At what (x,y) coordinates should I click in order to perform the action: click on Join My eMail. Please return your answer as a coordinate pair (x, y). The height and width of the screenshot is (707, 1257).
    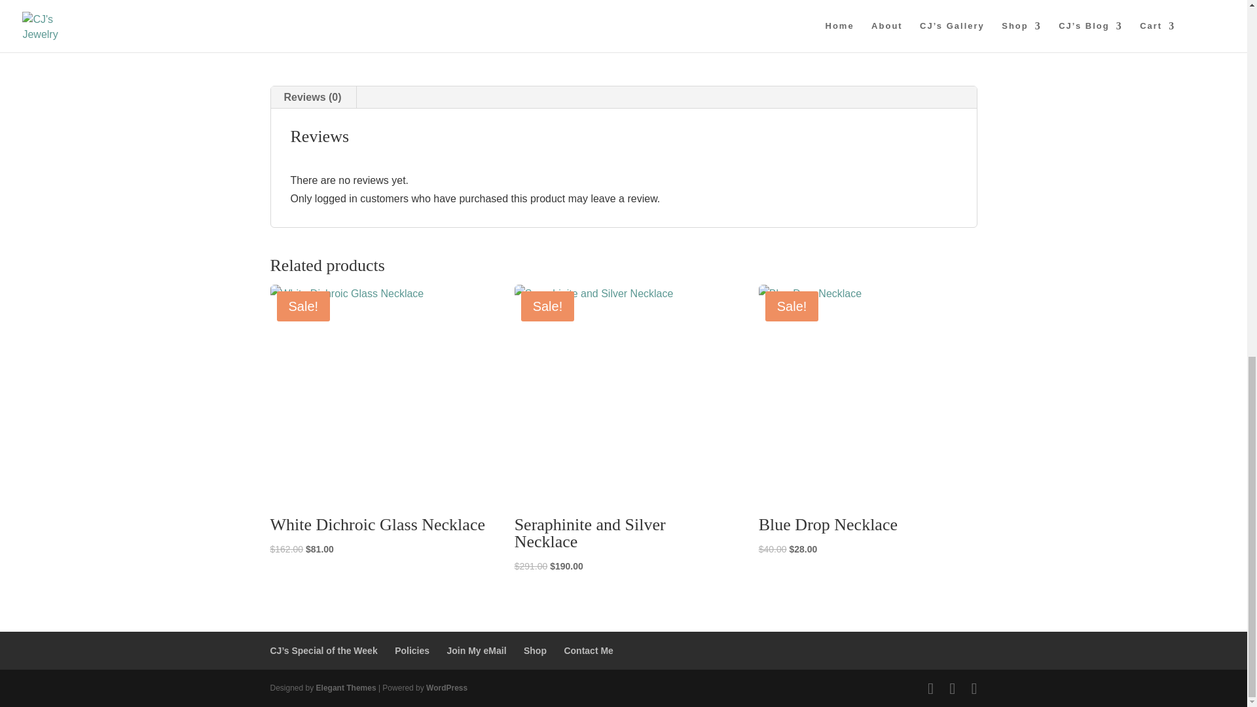
    Looking at the image, I should click on (476, 651).